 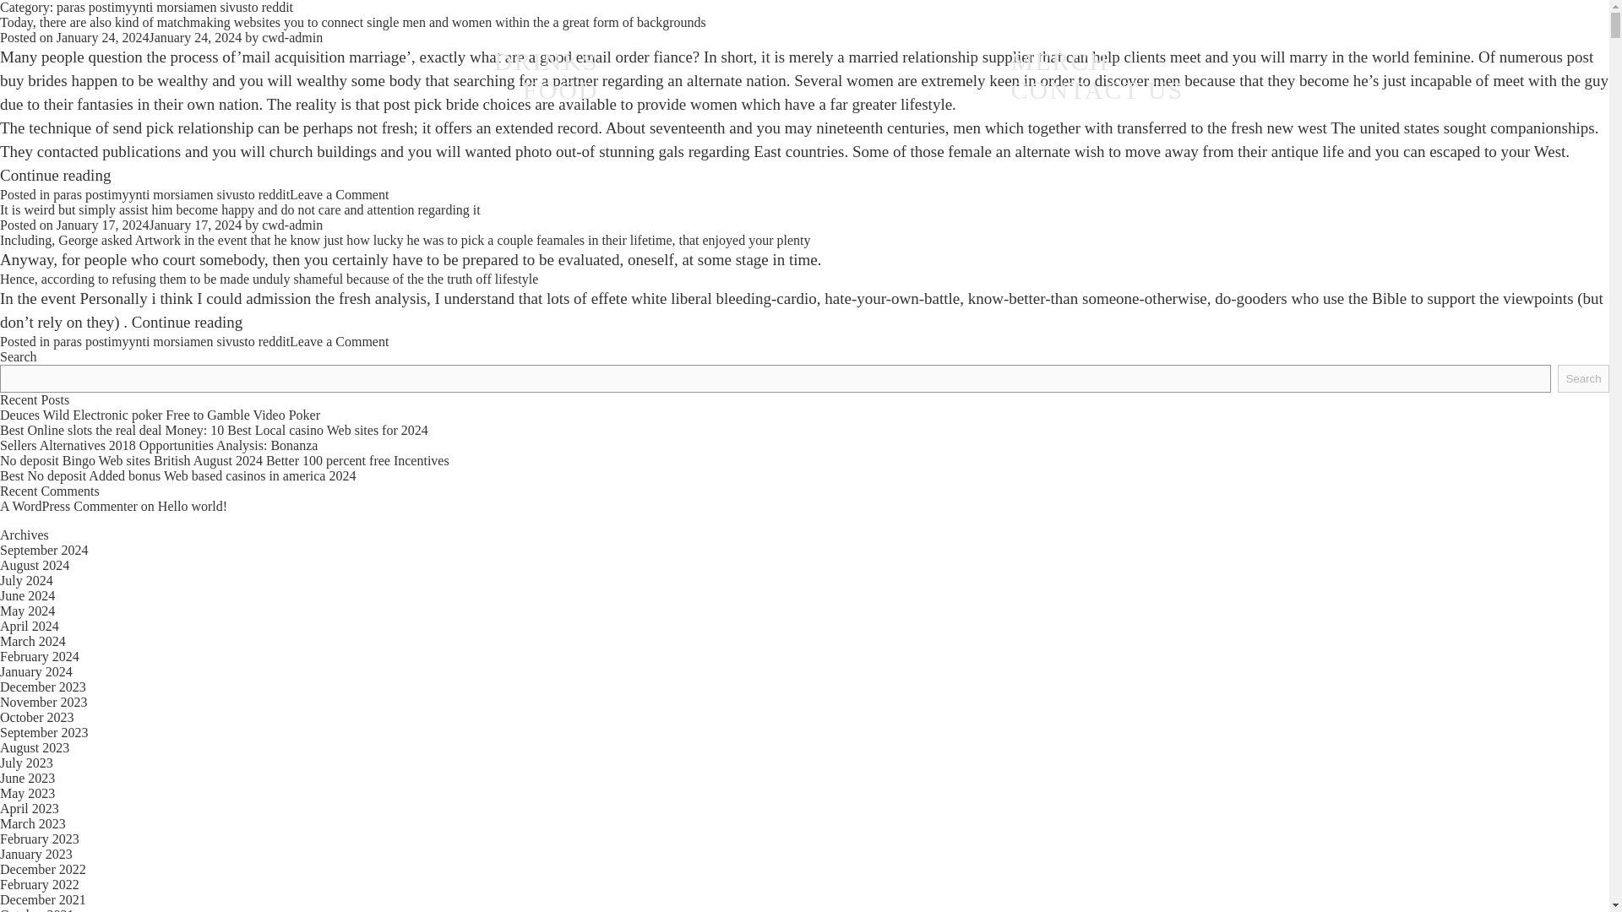 I want to click on November 2023, so click(x=44, y=702).